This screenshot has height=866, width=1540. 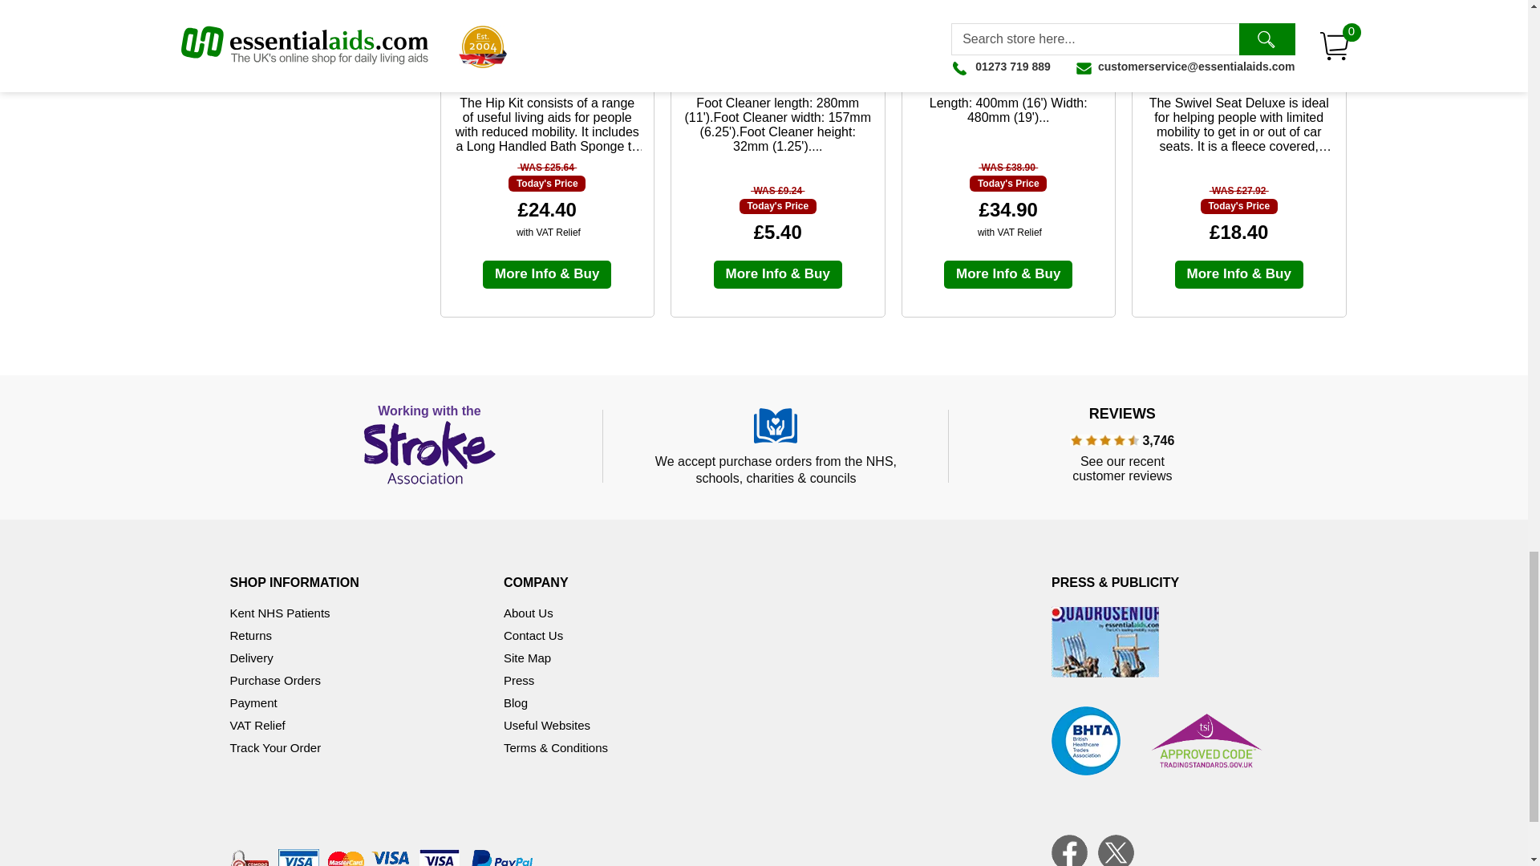 I want to click on Purchase Orders, so click(x=274, y=680).